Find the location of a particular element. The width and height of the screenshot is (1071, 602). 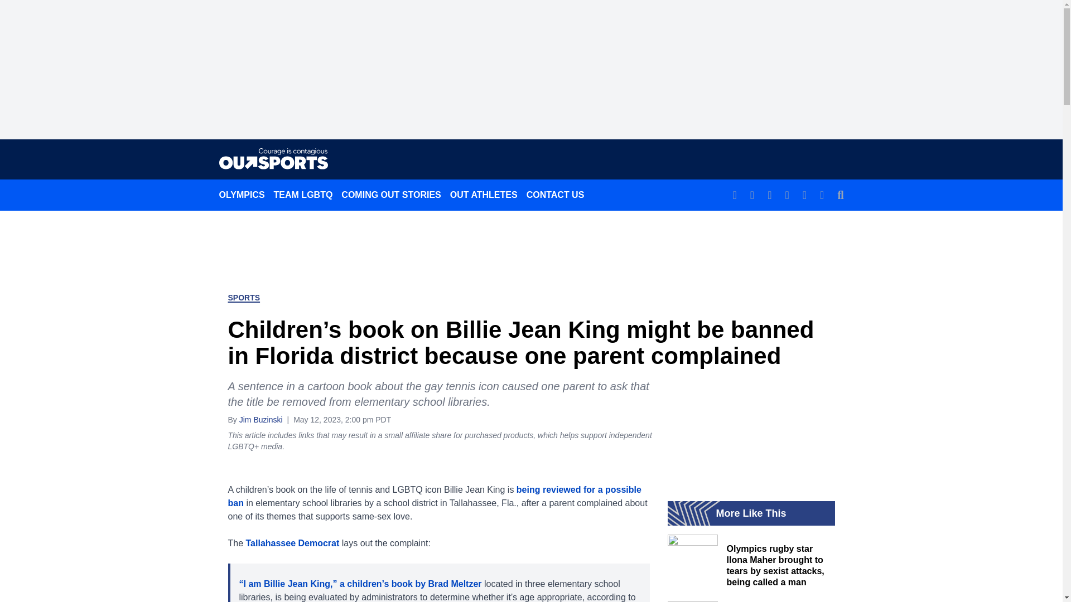

Jim Buzinski is located at coordinates (260, 419).